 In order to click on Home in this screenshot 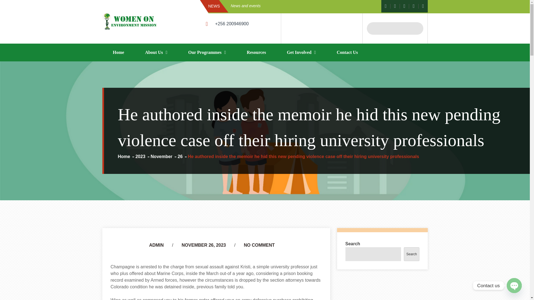, I will do `click(127, 157)`.